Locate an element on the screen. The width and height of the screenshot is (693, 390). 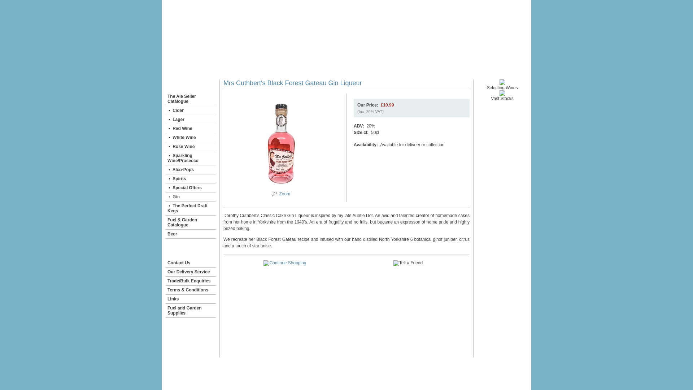
Ale Seller Catalogue is located at coordinates (234, 68).